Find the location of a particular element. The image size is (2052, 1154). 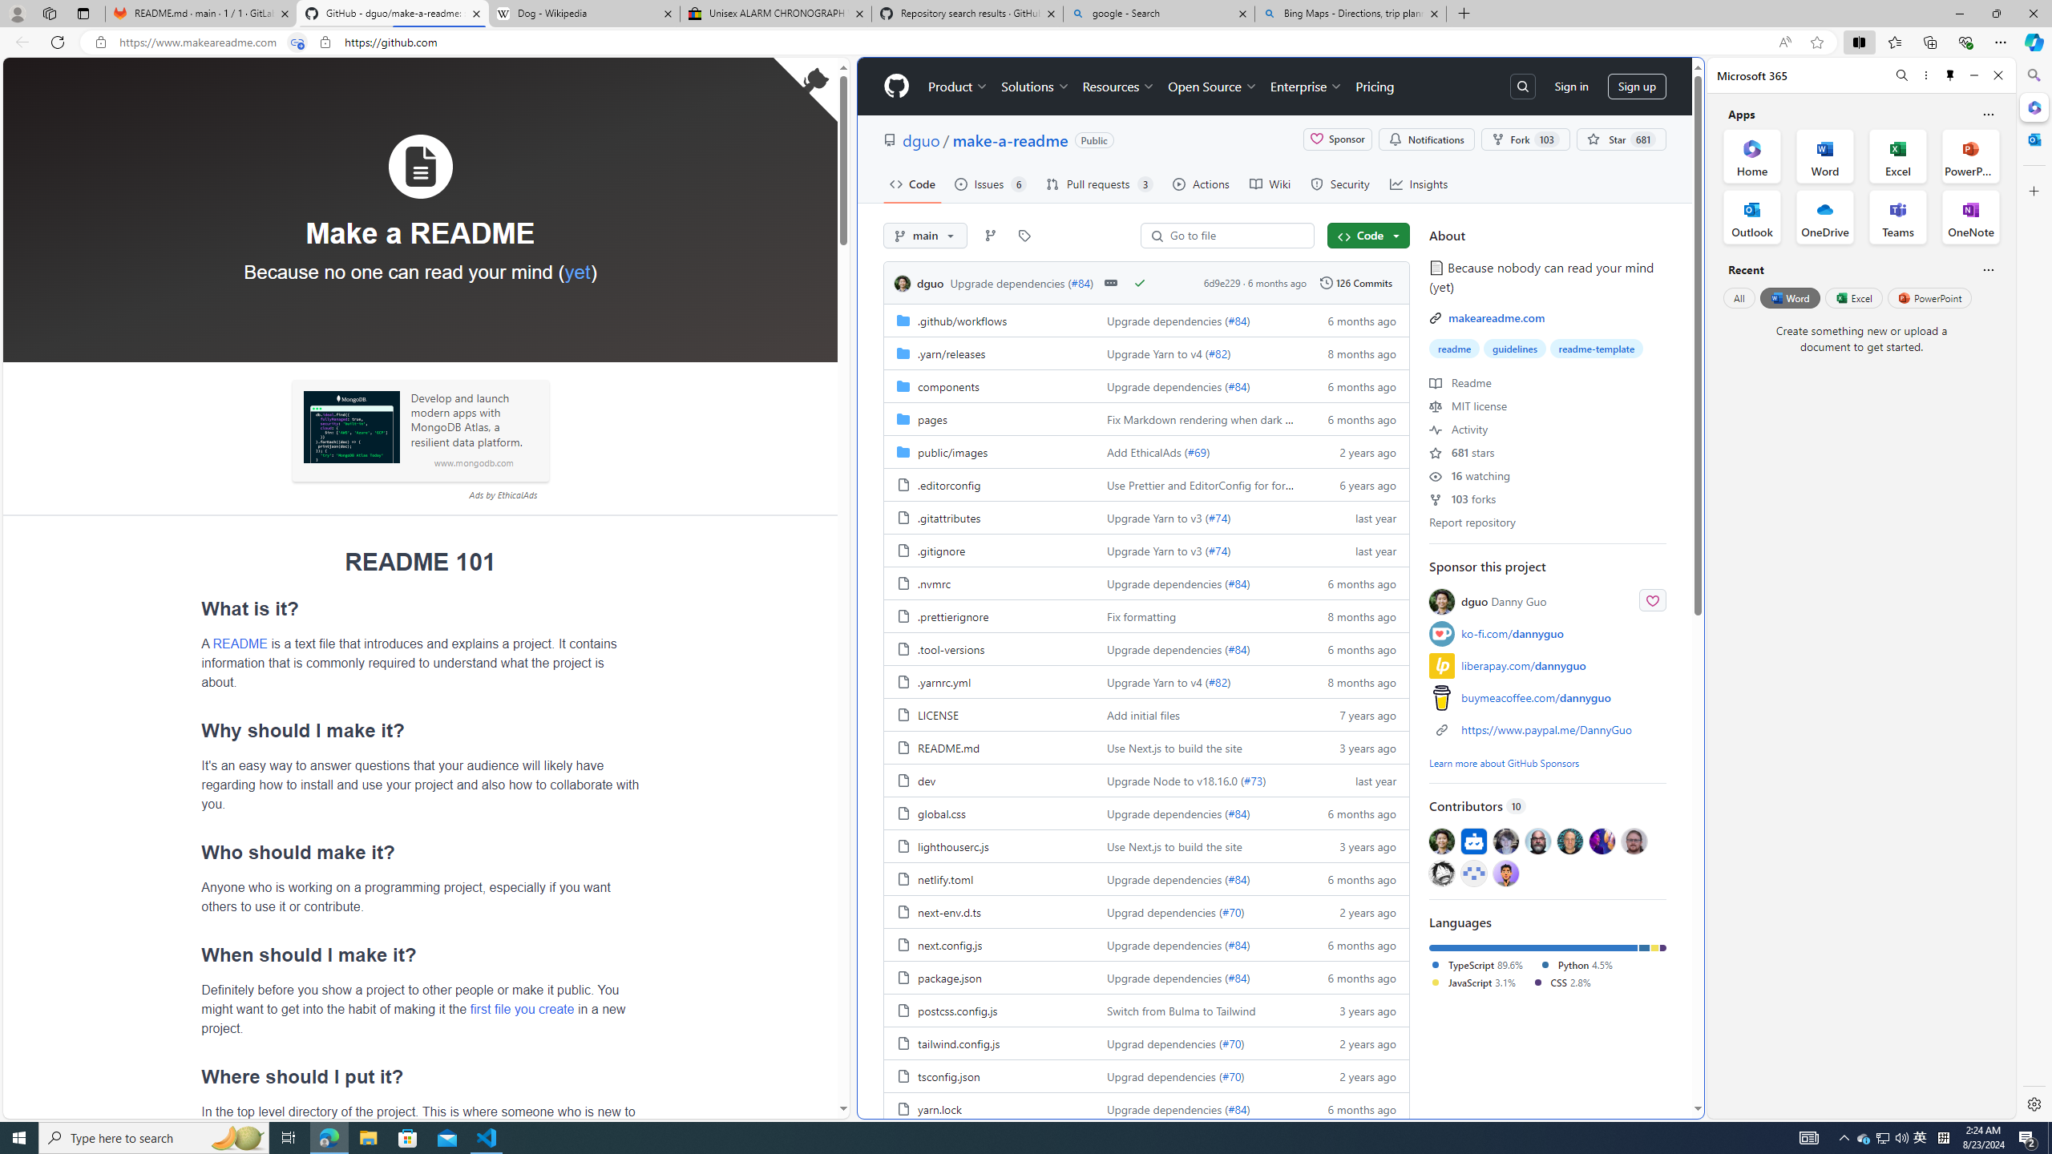

Open Source is located at coordinates (1212, 87).